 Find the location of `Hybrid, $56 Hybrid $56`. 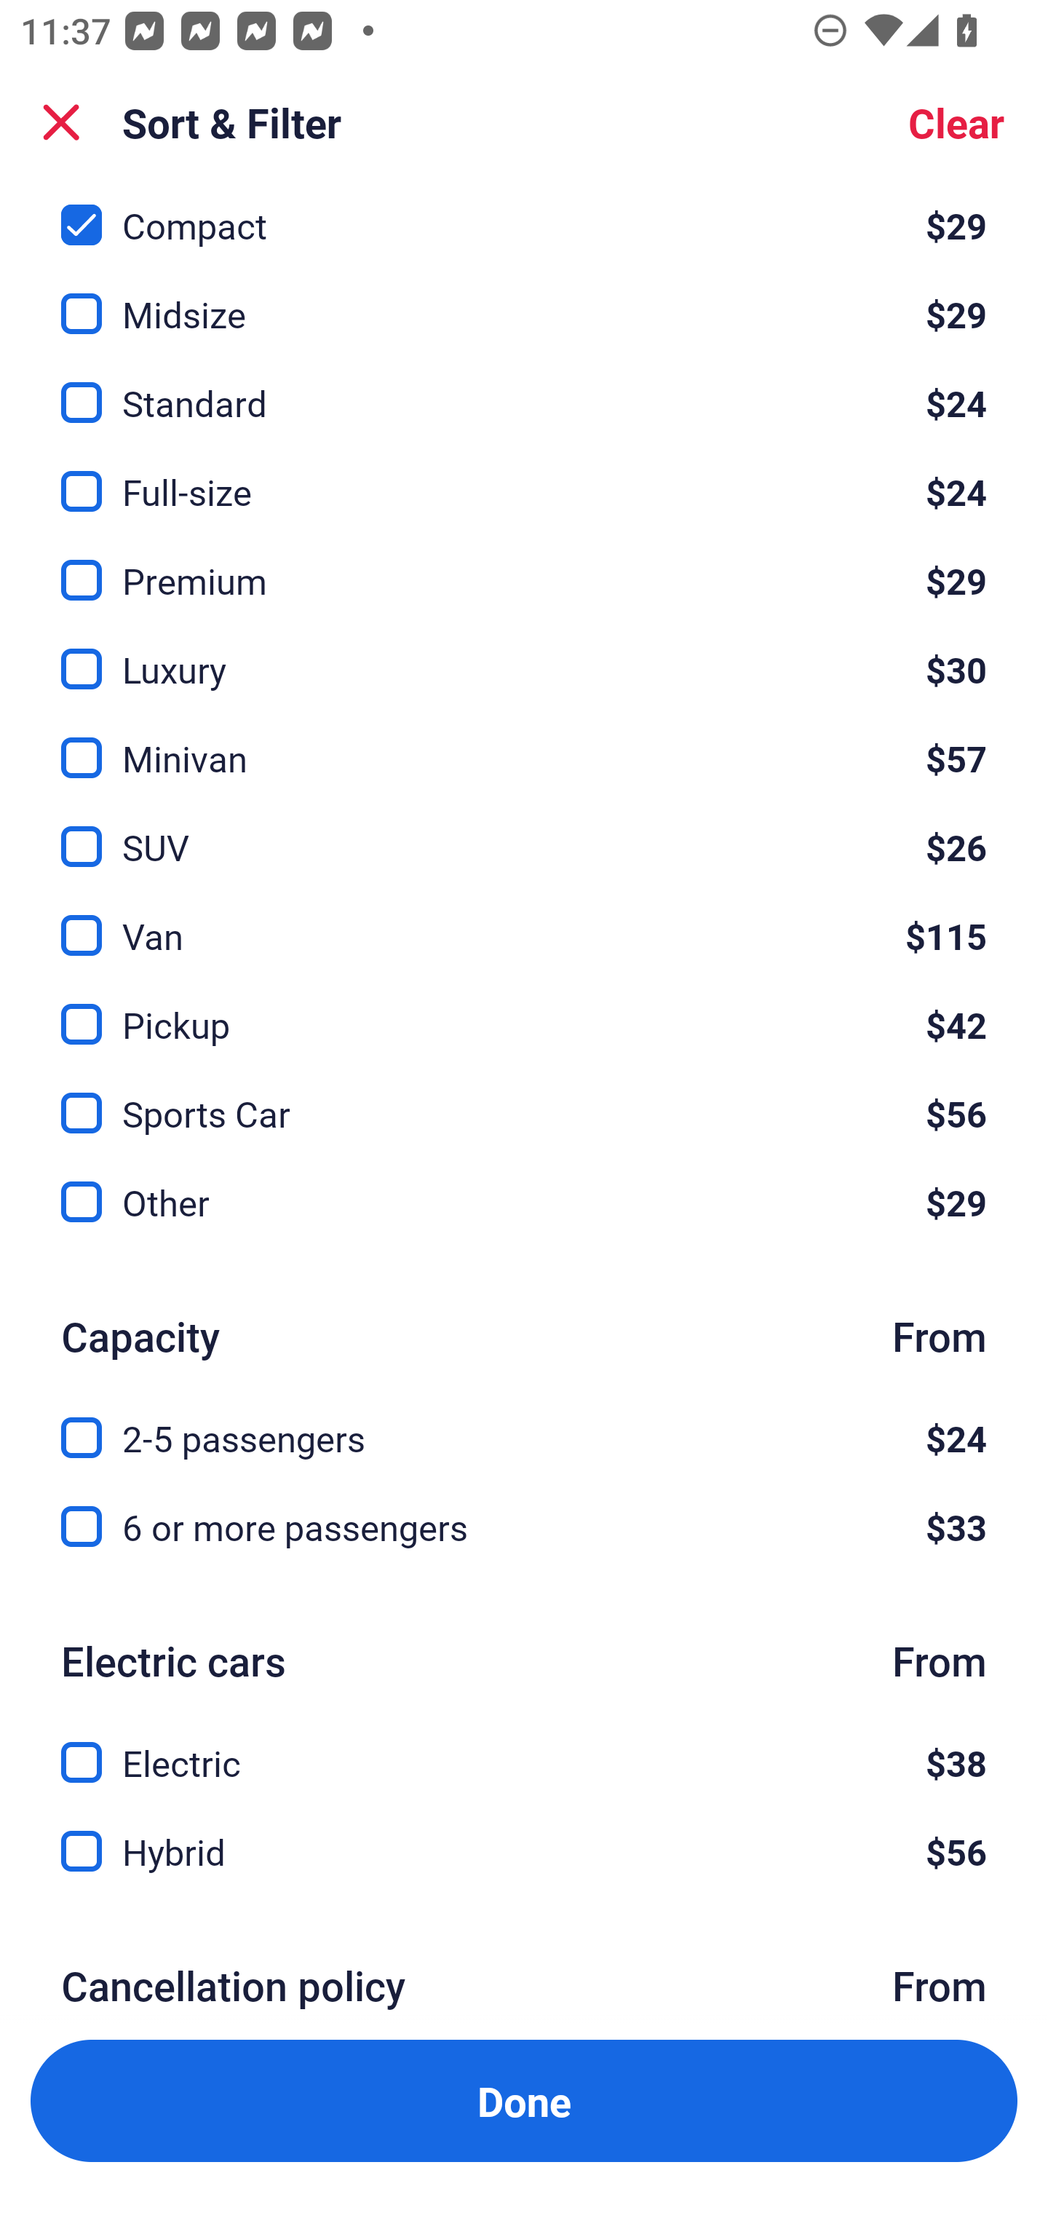

Hybrid, $56 Hybrid $56 is located at coordinates (524, 1850).